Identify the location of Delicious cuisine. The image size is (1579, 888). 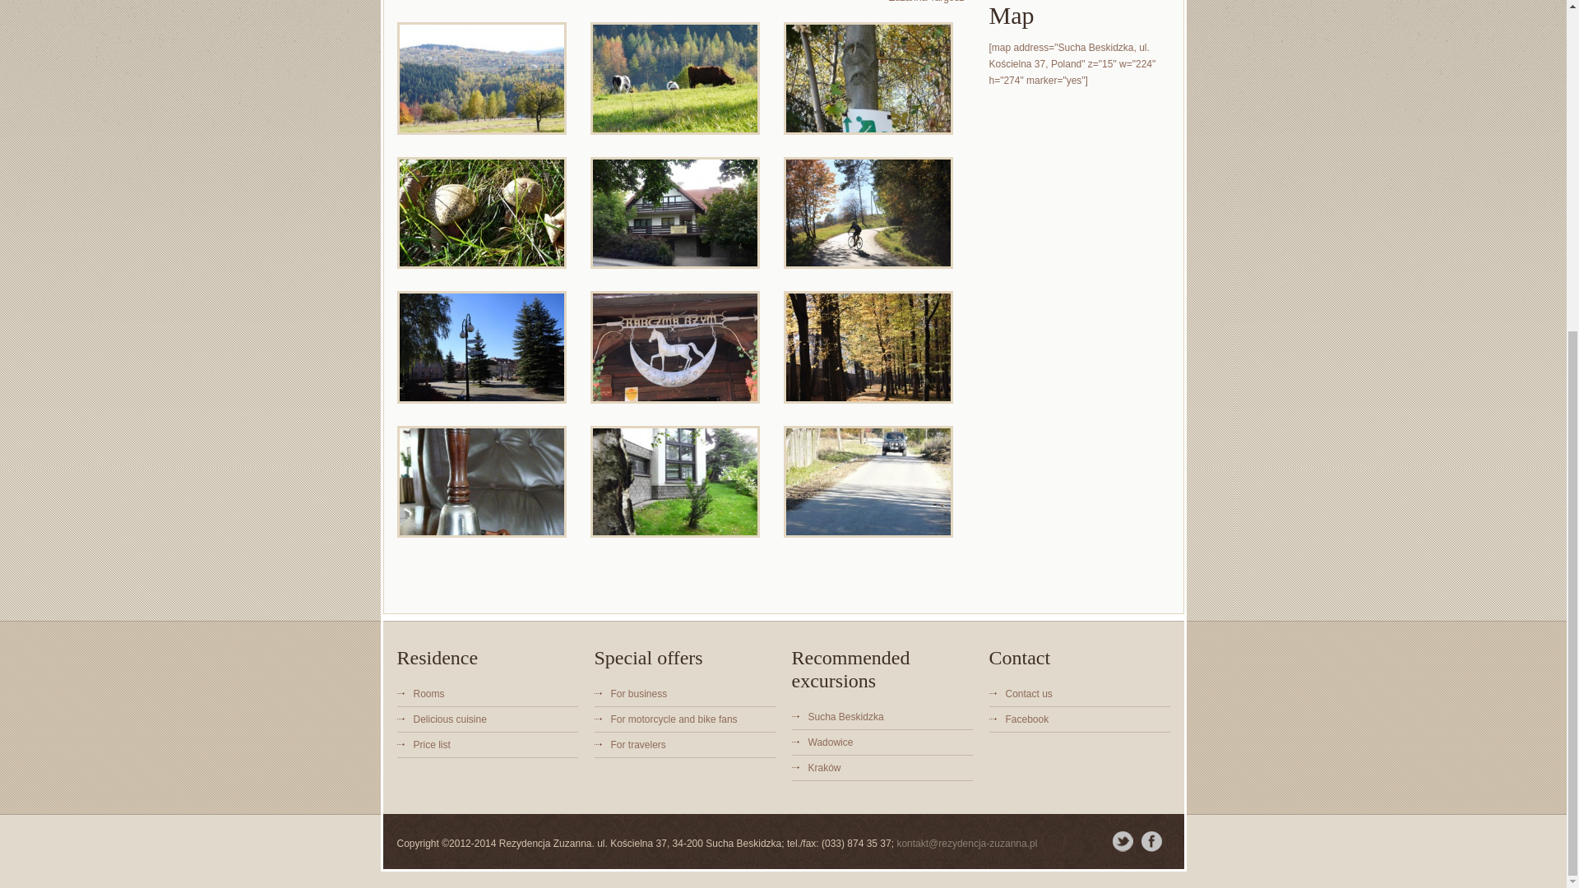
(449, 719).